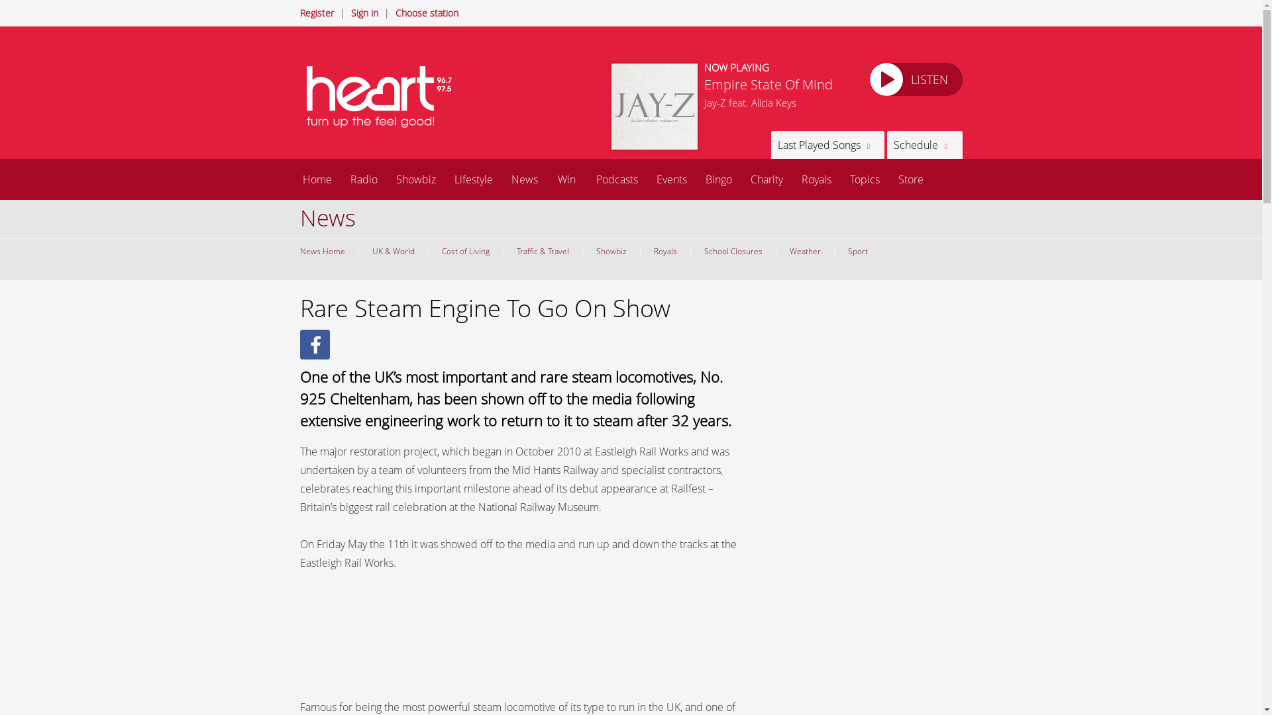  What do you see at coordinates (665, 251) in the screenshot?
I see `Royals` at bounding box center [665, 251].